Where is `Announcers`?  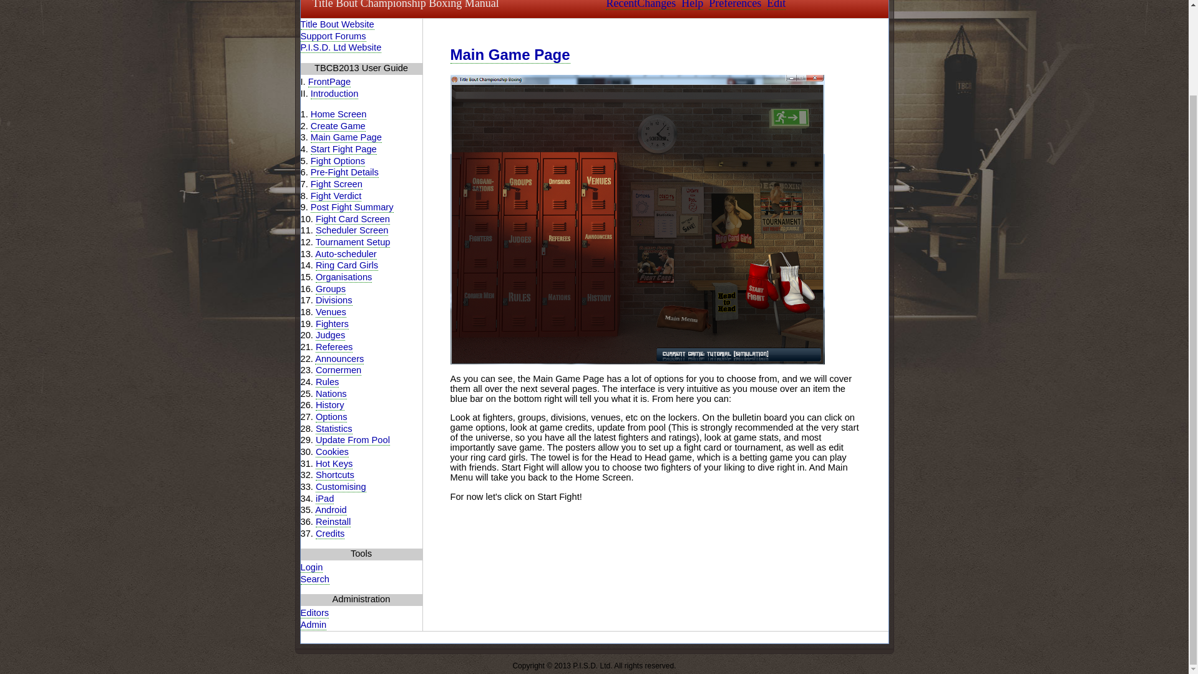
Announcers is located at coordinates (339, 359).